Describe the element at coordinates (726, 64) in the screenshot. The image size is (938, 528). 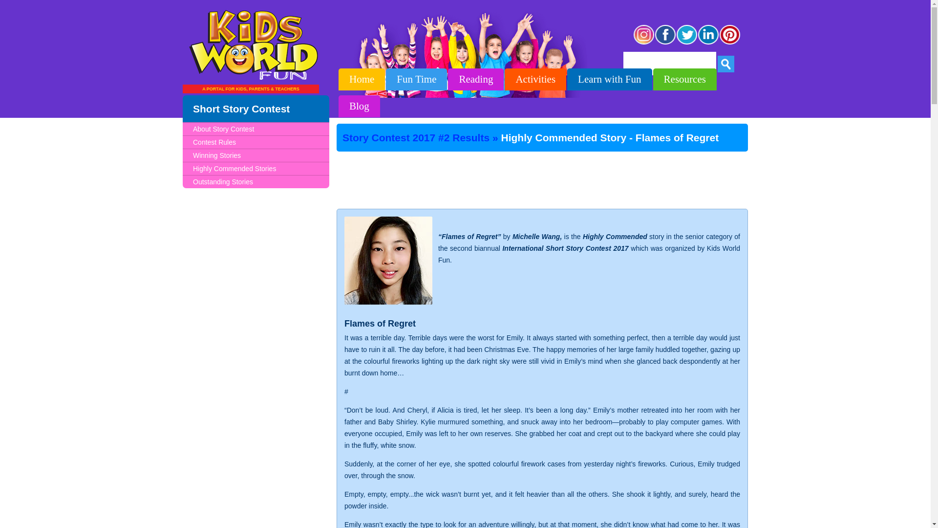
I see `Search` at that location.